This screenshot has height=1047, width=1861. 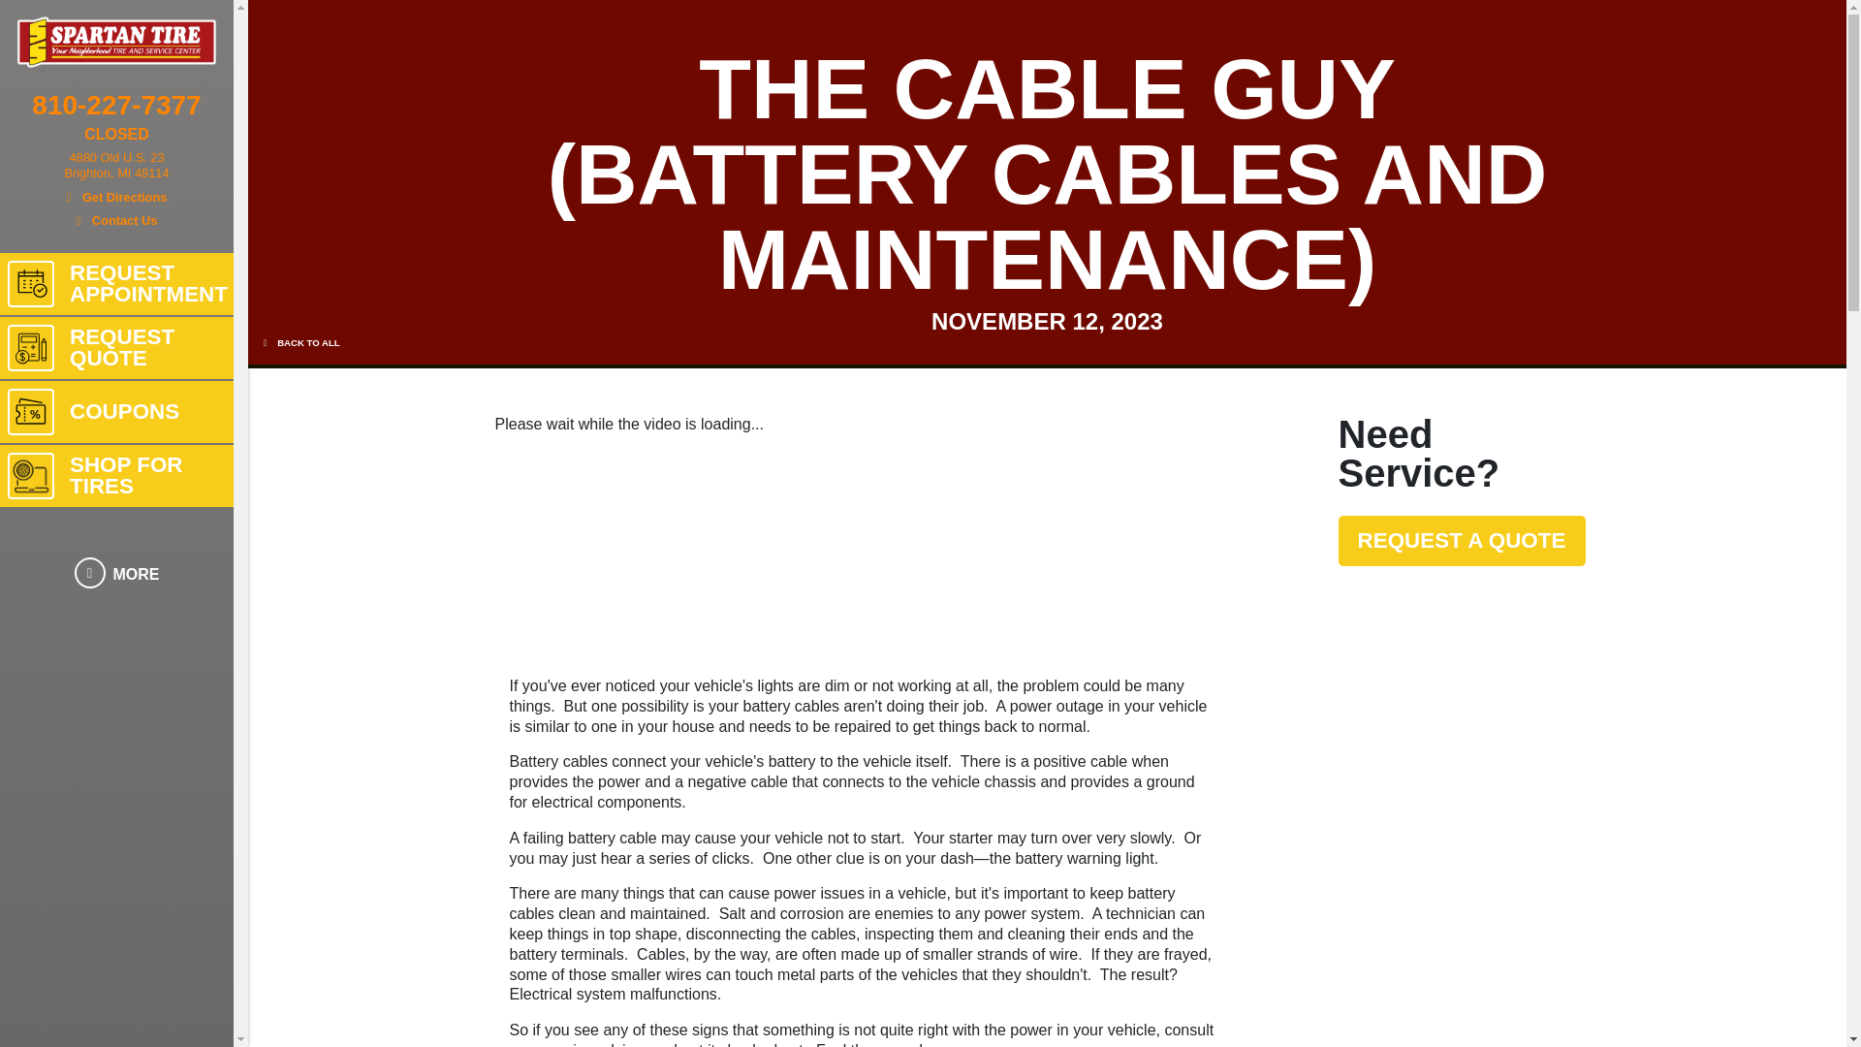 I want to click on REQUEST QUOTE, so click(x=116, y=134).